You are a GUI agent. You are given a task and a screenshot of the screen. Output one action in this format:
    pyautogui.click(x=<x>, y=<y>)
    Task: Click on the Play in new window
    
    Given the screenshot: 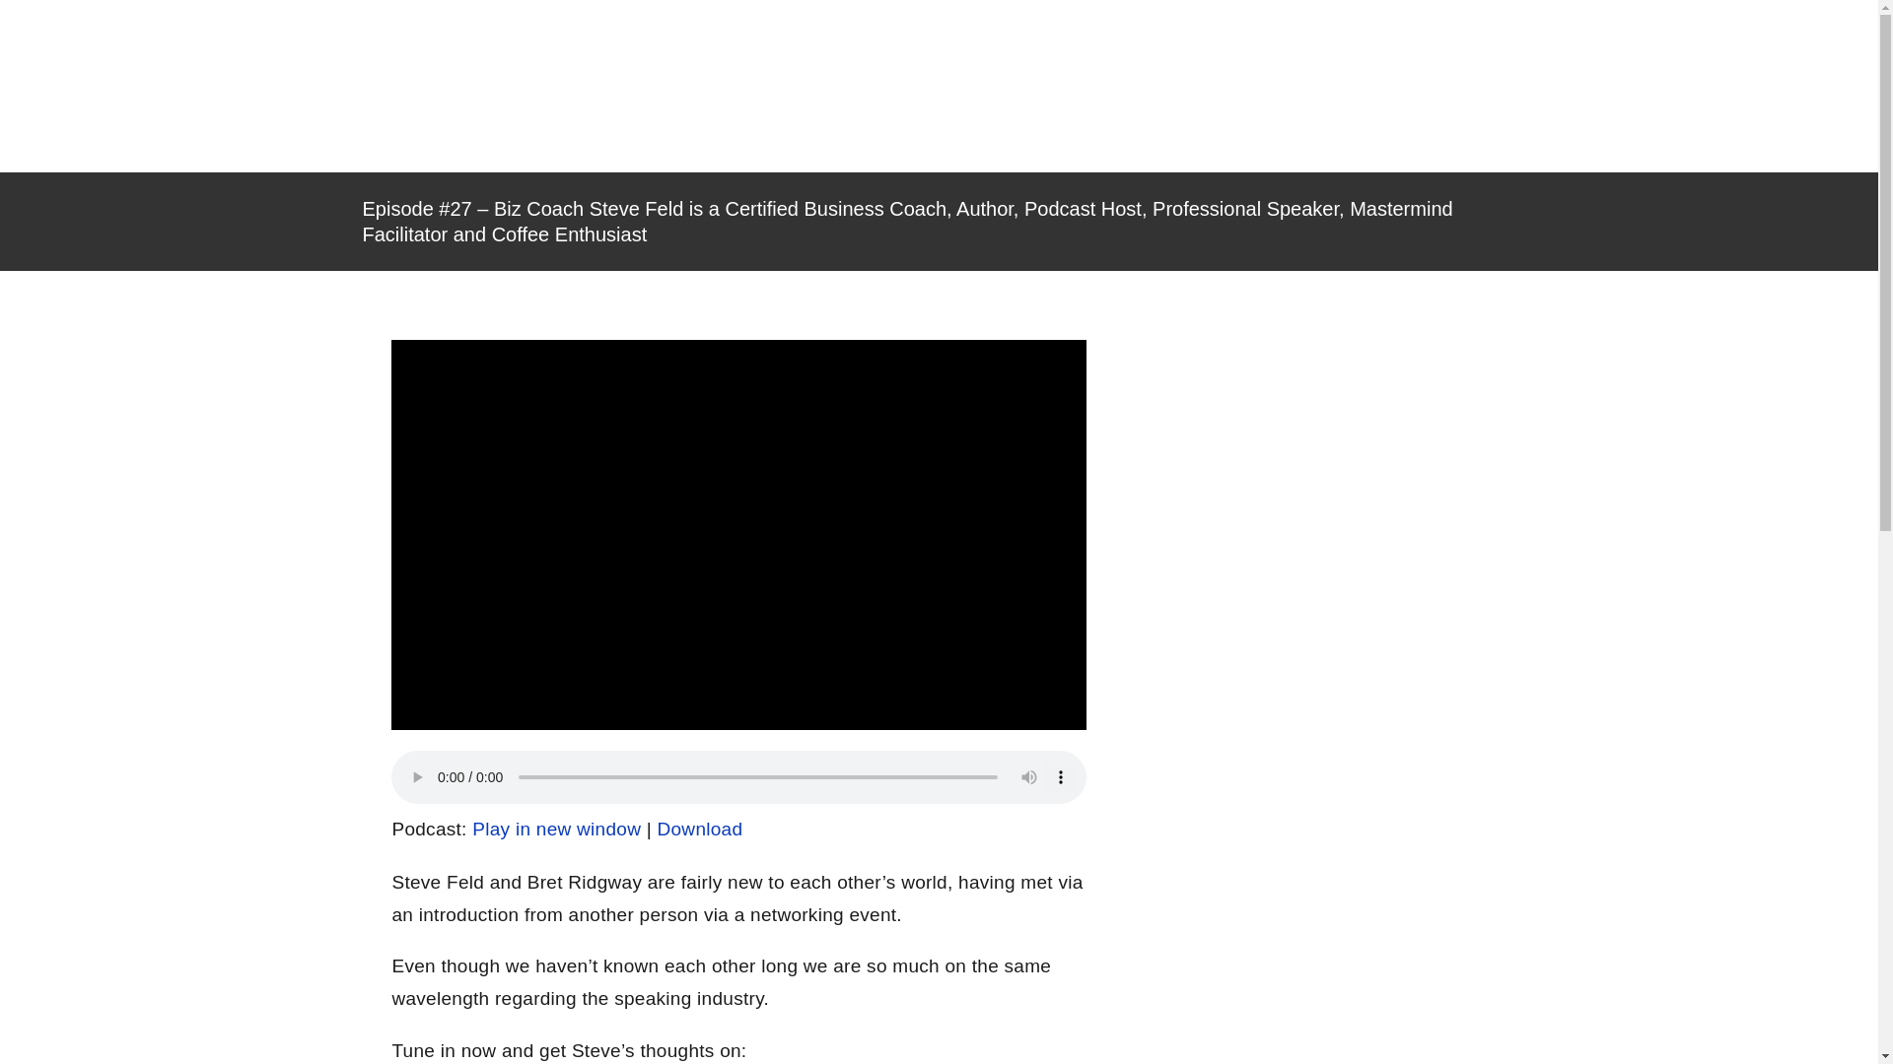 What is the action you would take?
    pyautogui.click(x=556, y=829)
    